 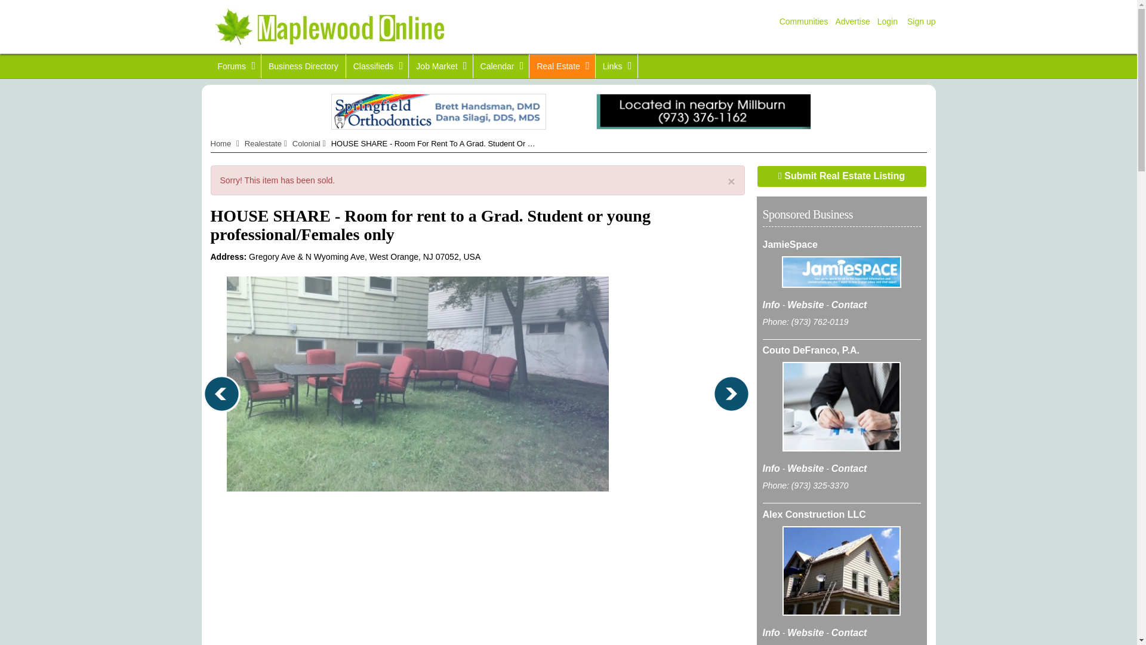 What do you see at coordinates (616, 66) in the screenshot?
I see `Links` at bounding box center [616, 66].